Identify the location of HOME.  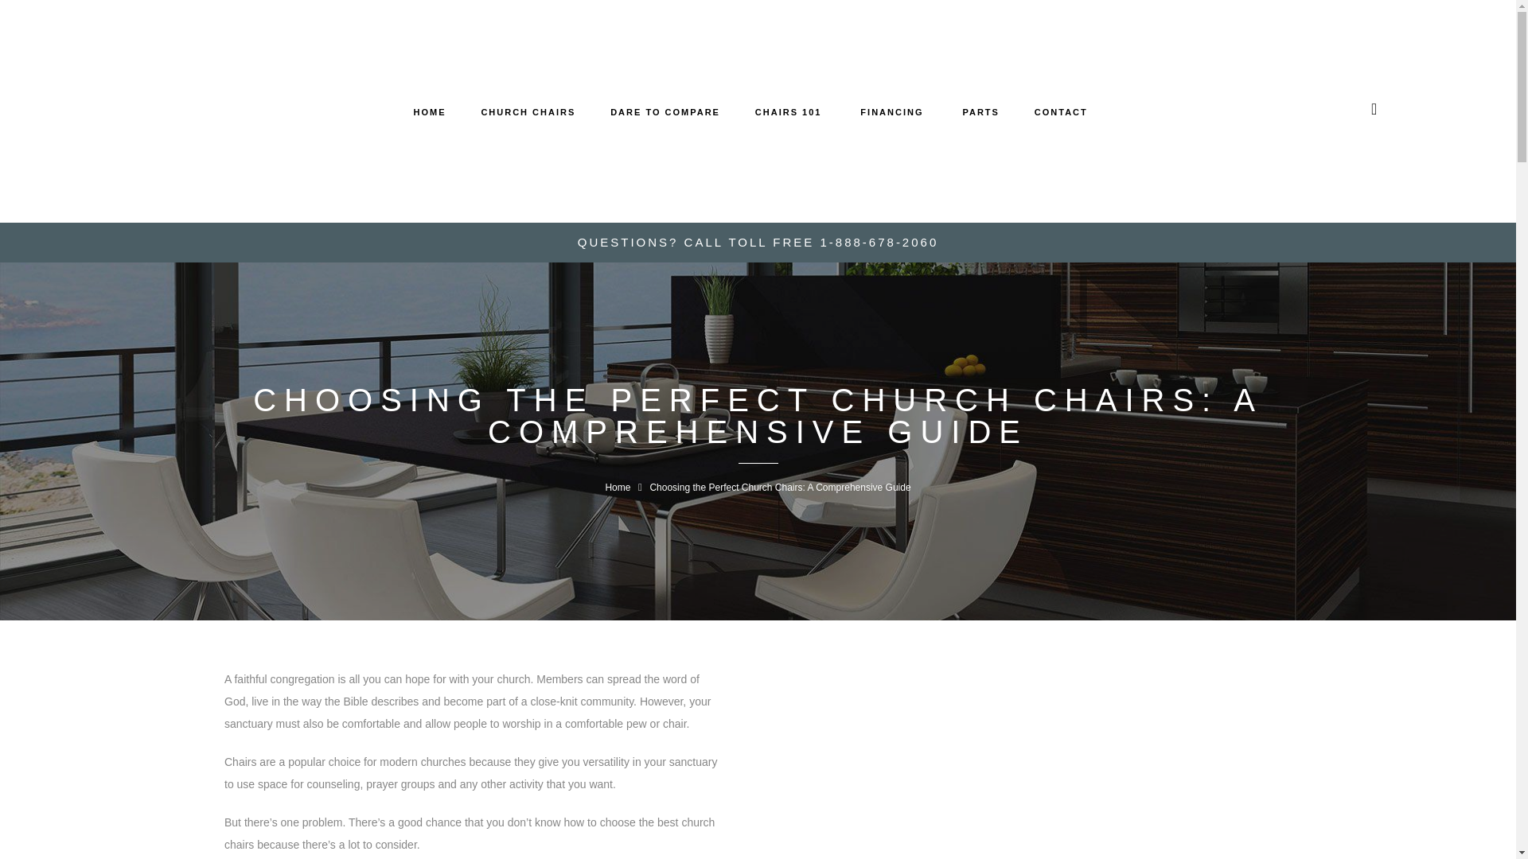
(430, 111).